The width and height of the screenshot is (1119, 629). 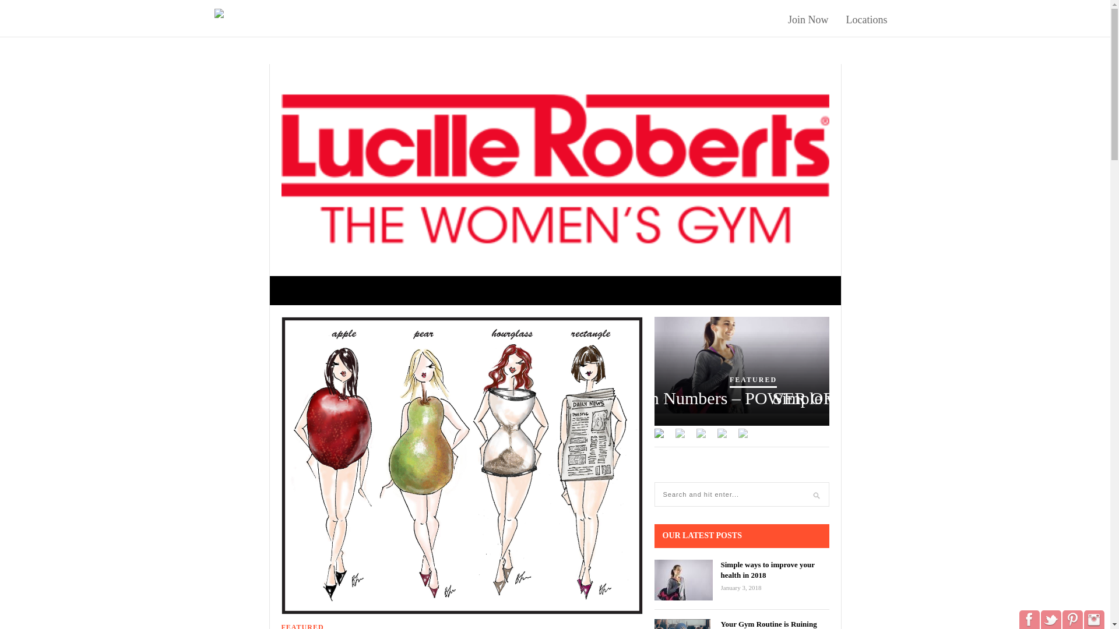 I want to click on Locations, so click(x=866, y=20).